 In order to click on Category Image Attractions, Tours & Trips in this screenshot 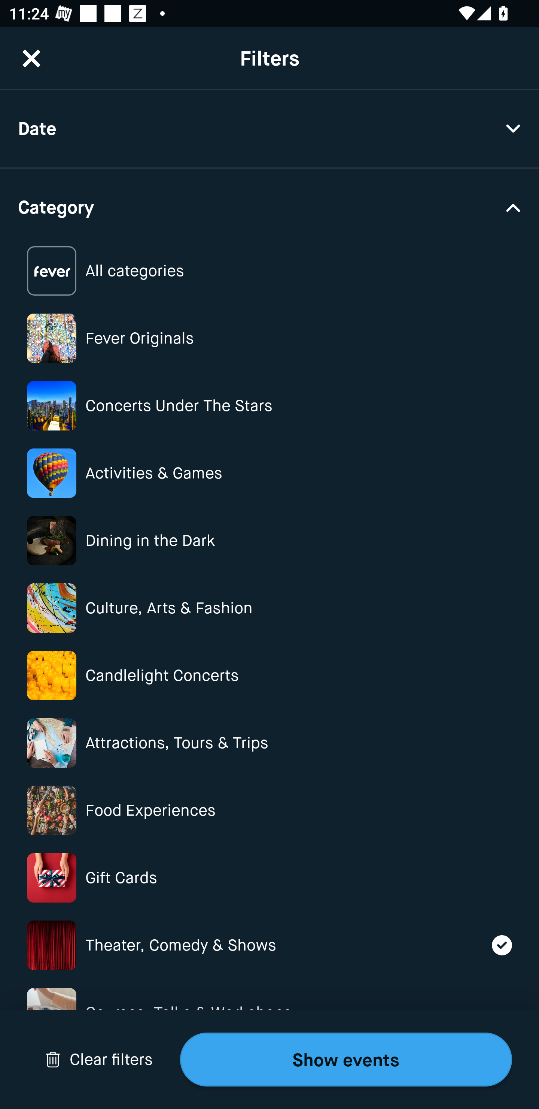, I will do `click(269, 743)`.